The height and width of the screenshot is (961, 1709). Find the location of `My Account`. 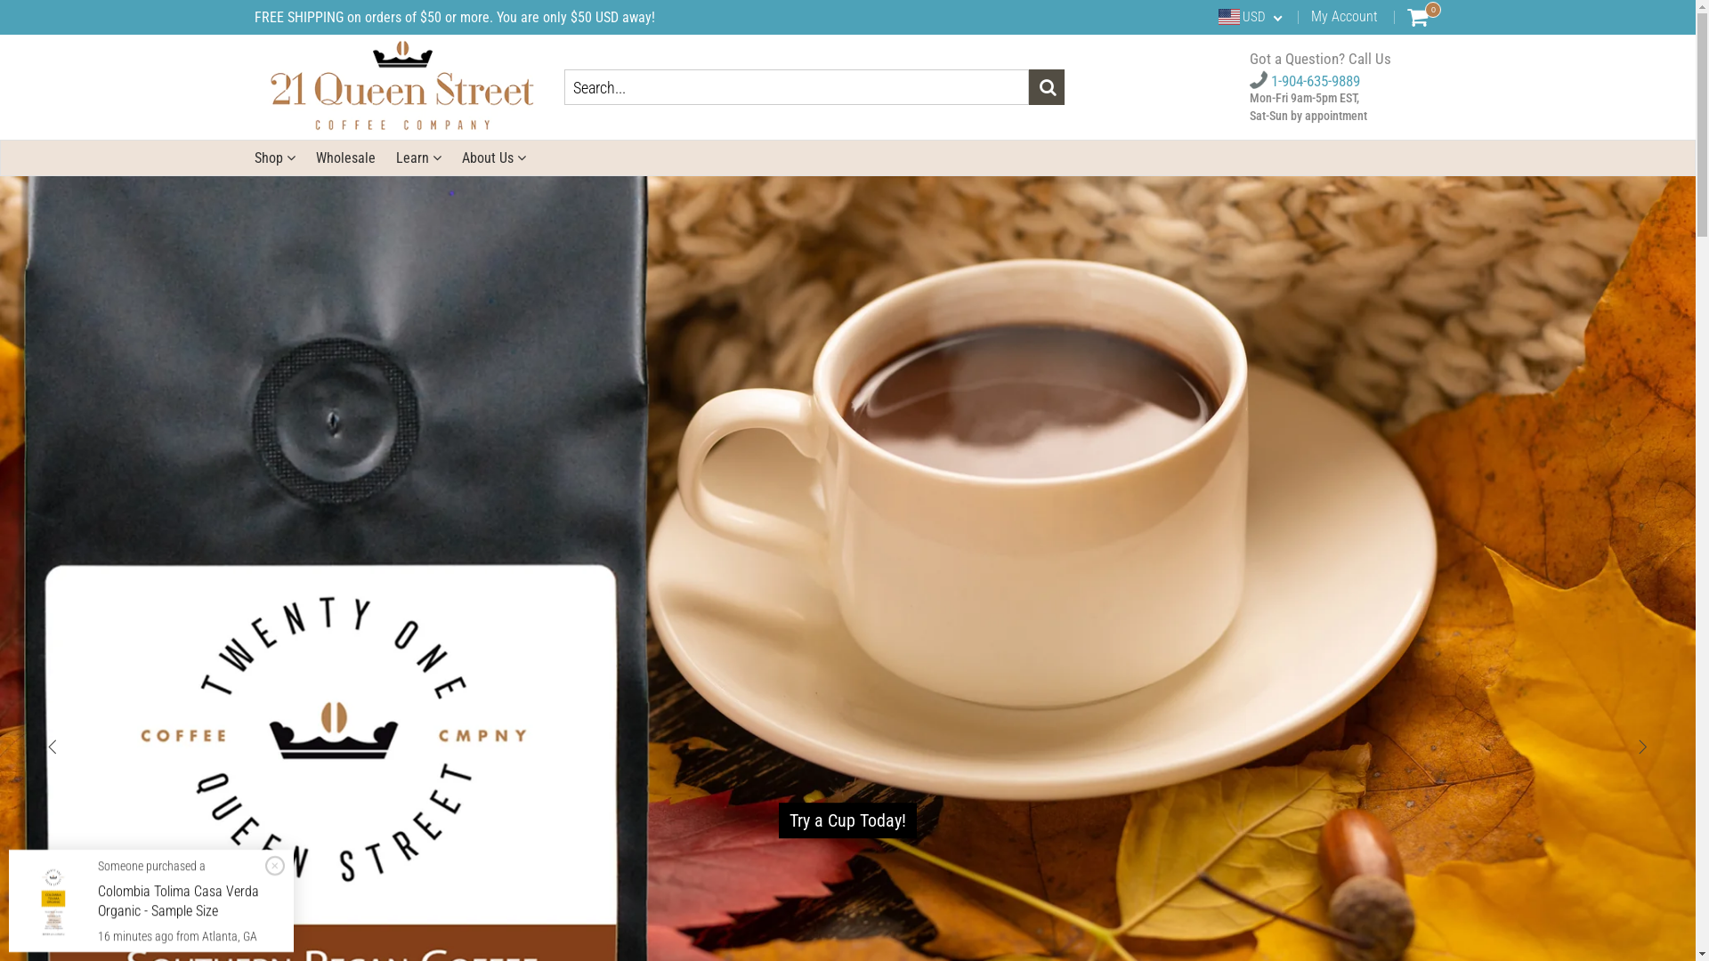

My Account is located at coordinates (1344, 16).